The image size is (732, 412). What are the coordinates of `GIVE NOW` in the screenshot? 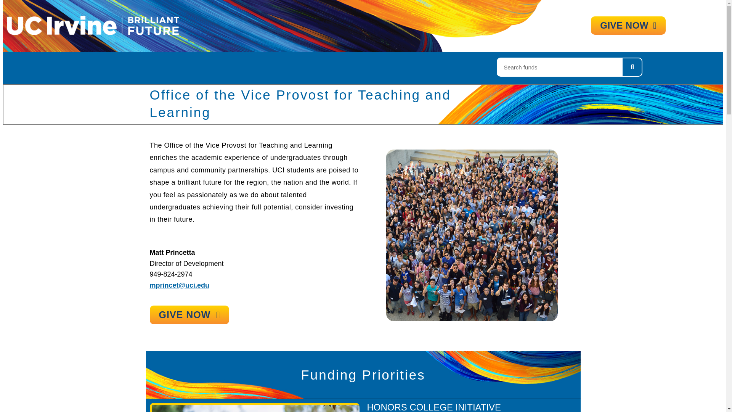 It's located at (628, 25).